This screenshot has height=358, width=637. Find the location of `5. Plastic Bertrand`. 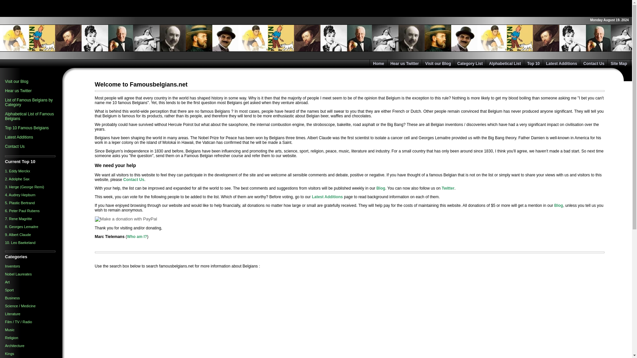

5. Plastic Bertrand is located at coordinates (20, 203).